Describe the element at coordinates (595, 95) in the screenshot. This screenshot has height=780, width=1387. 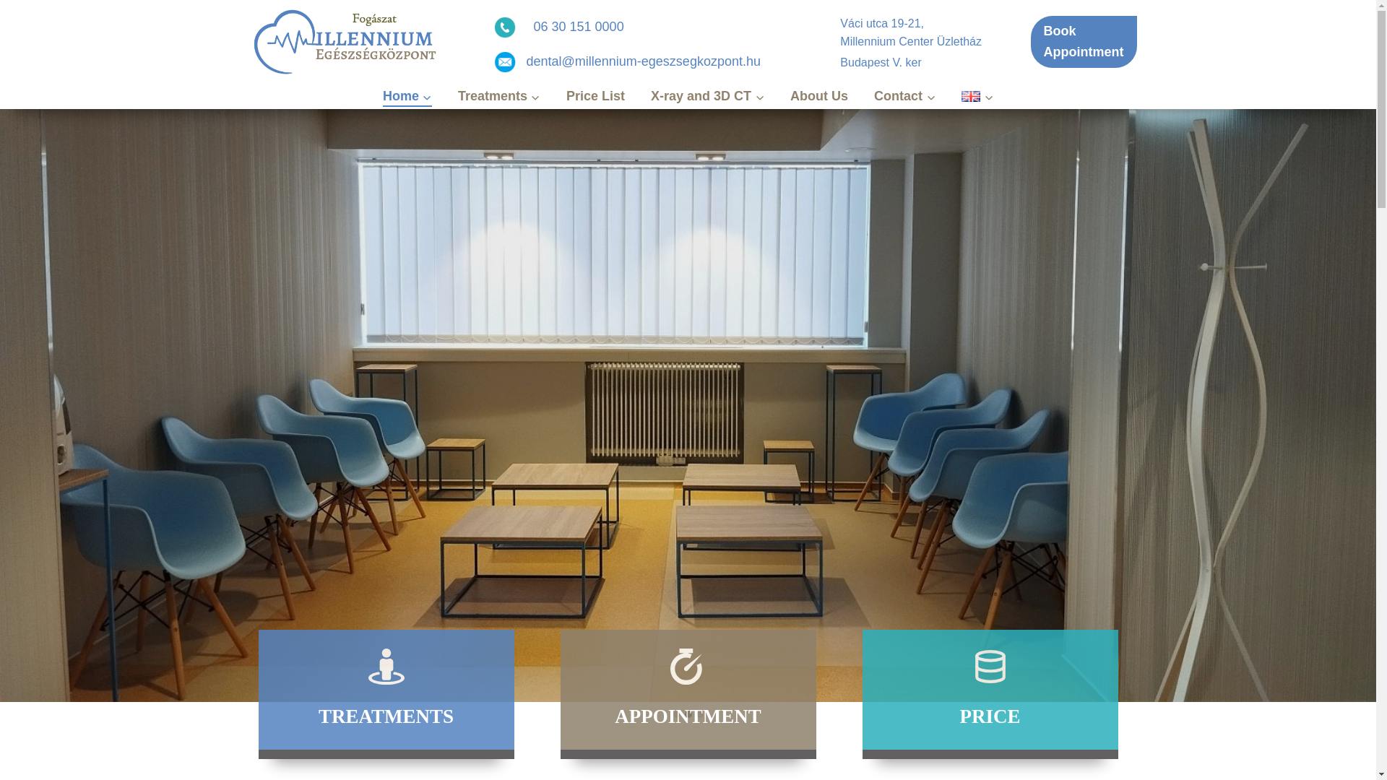
I see `Price List` at that location.